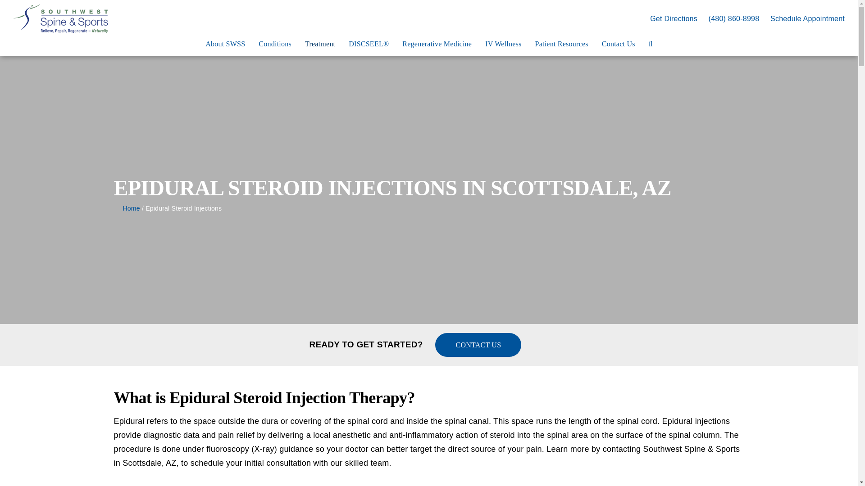  I want to click on About SWSS, so click(225, 44).